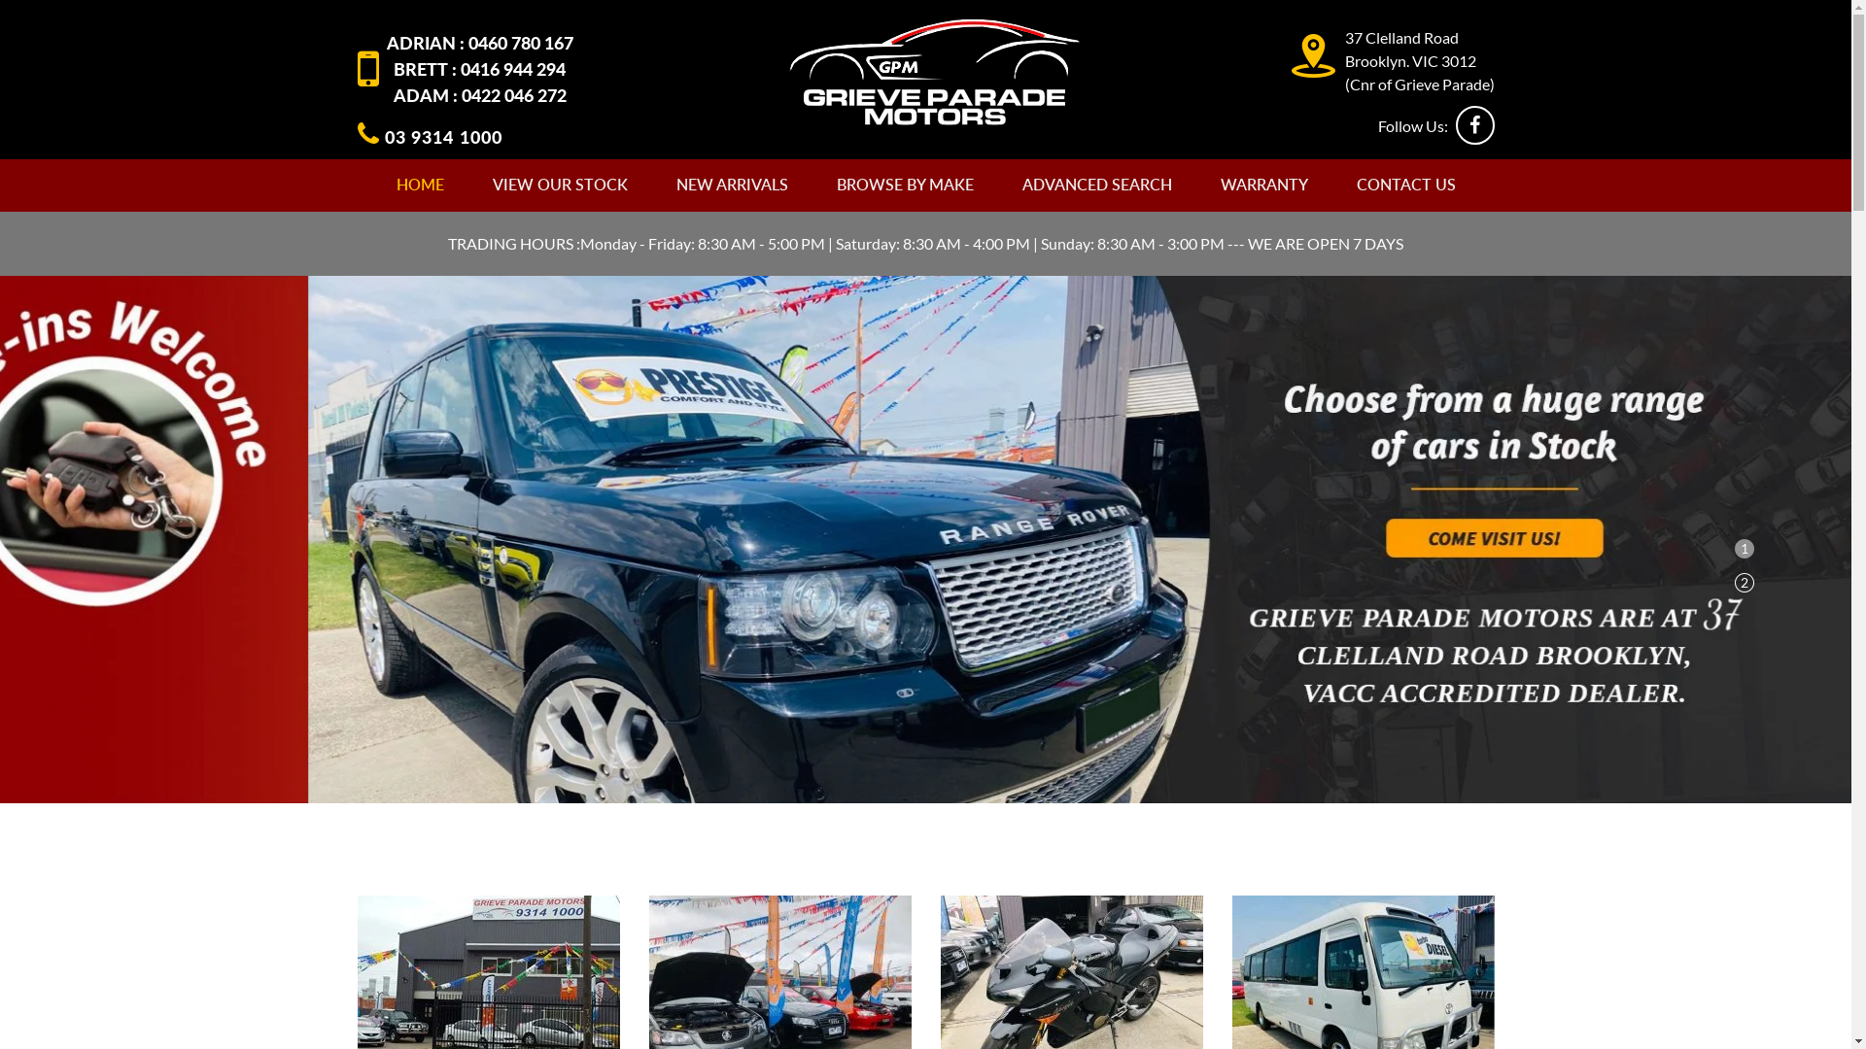 The image size is (1866, 1049). I want to click on facebook, so click(1475, 125).